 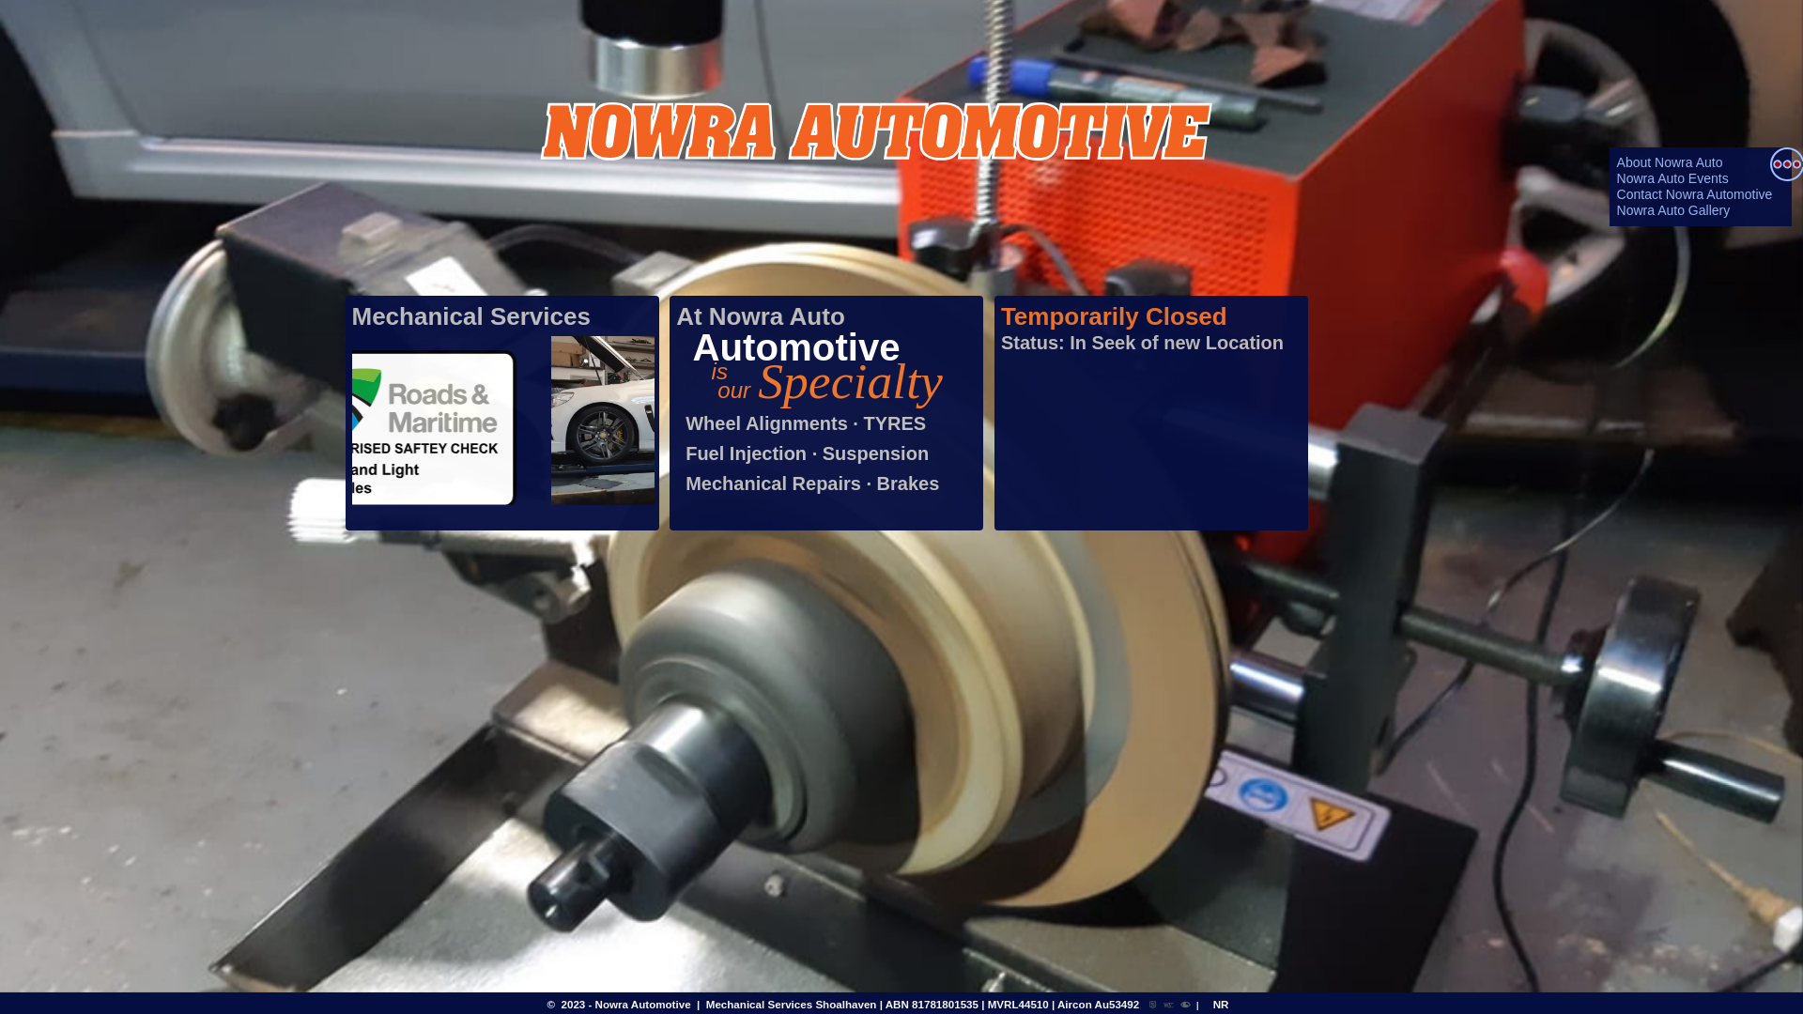 I want to click on Nowra Automotive website is Retina display Ready, so click(x=1189, y=1006).